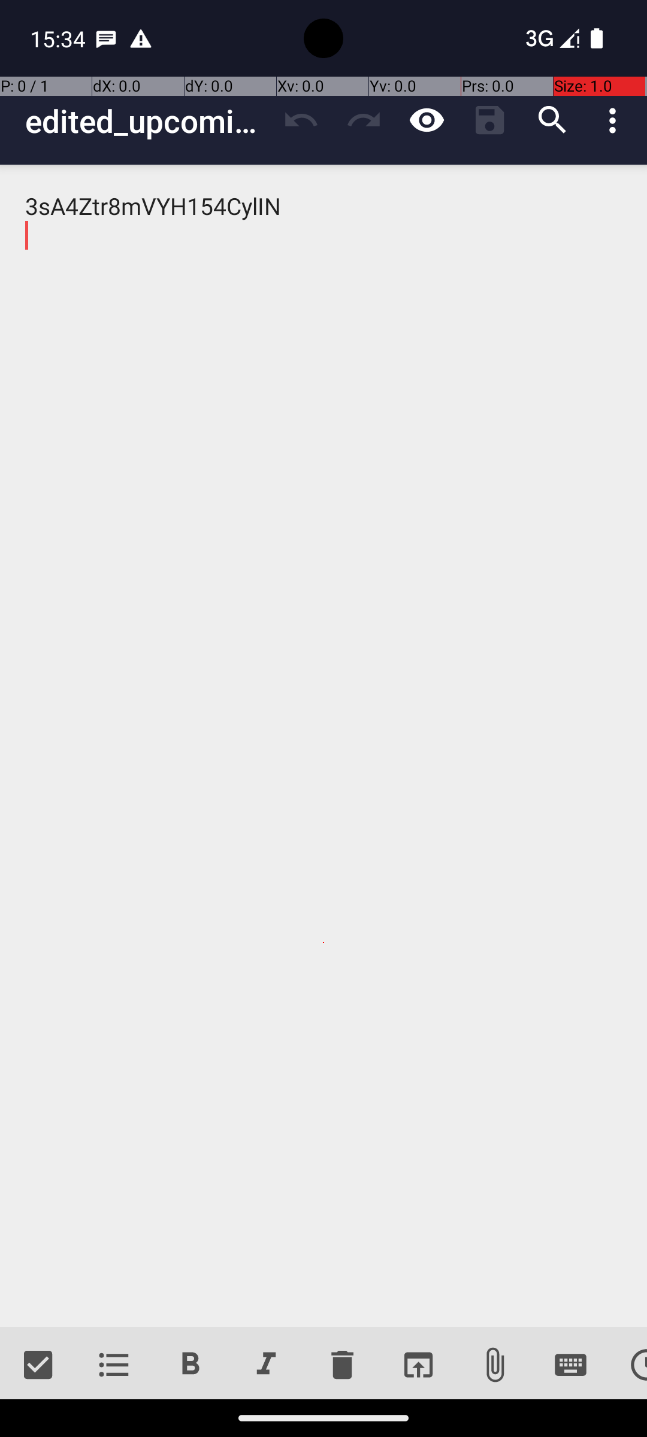 This screenshot has height=1437, width=647. What do you see at coordinates (147, 121) in the screenshot?
I see `edited_upcoming_presentation_outline` at bounding box center [147, 121].